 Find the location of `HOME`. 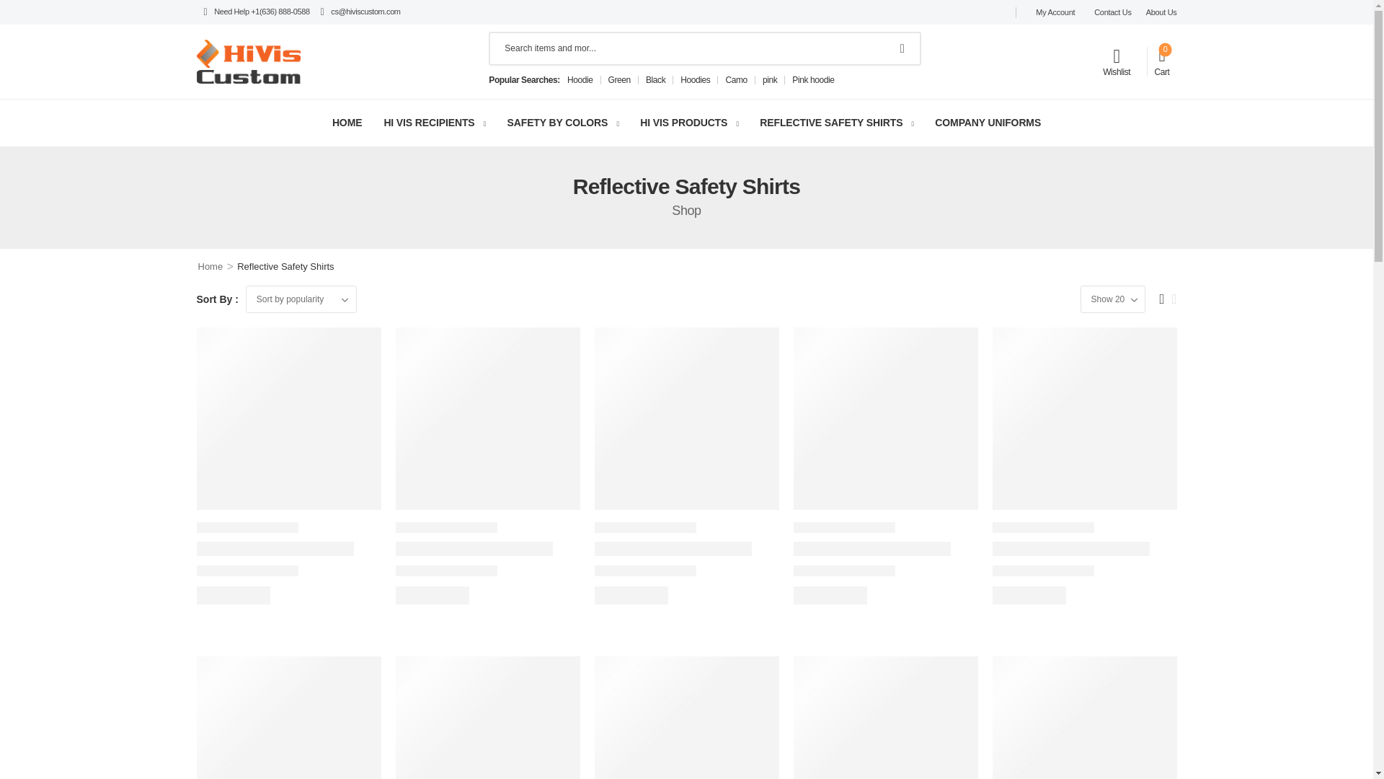

HOME is located at coordinates (346, 123).